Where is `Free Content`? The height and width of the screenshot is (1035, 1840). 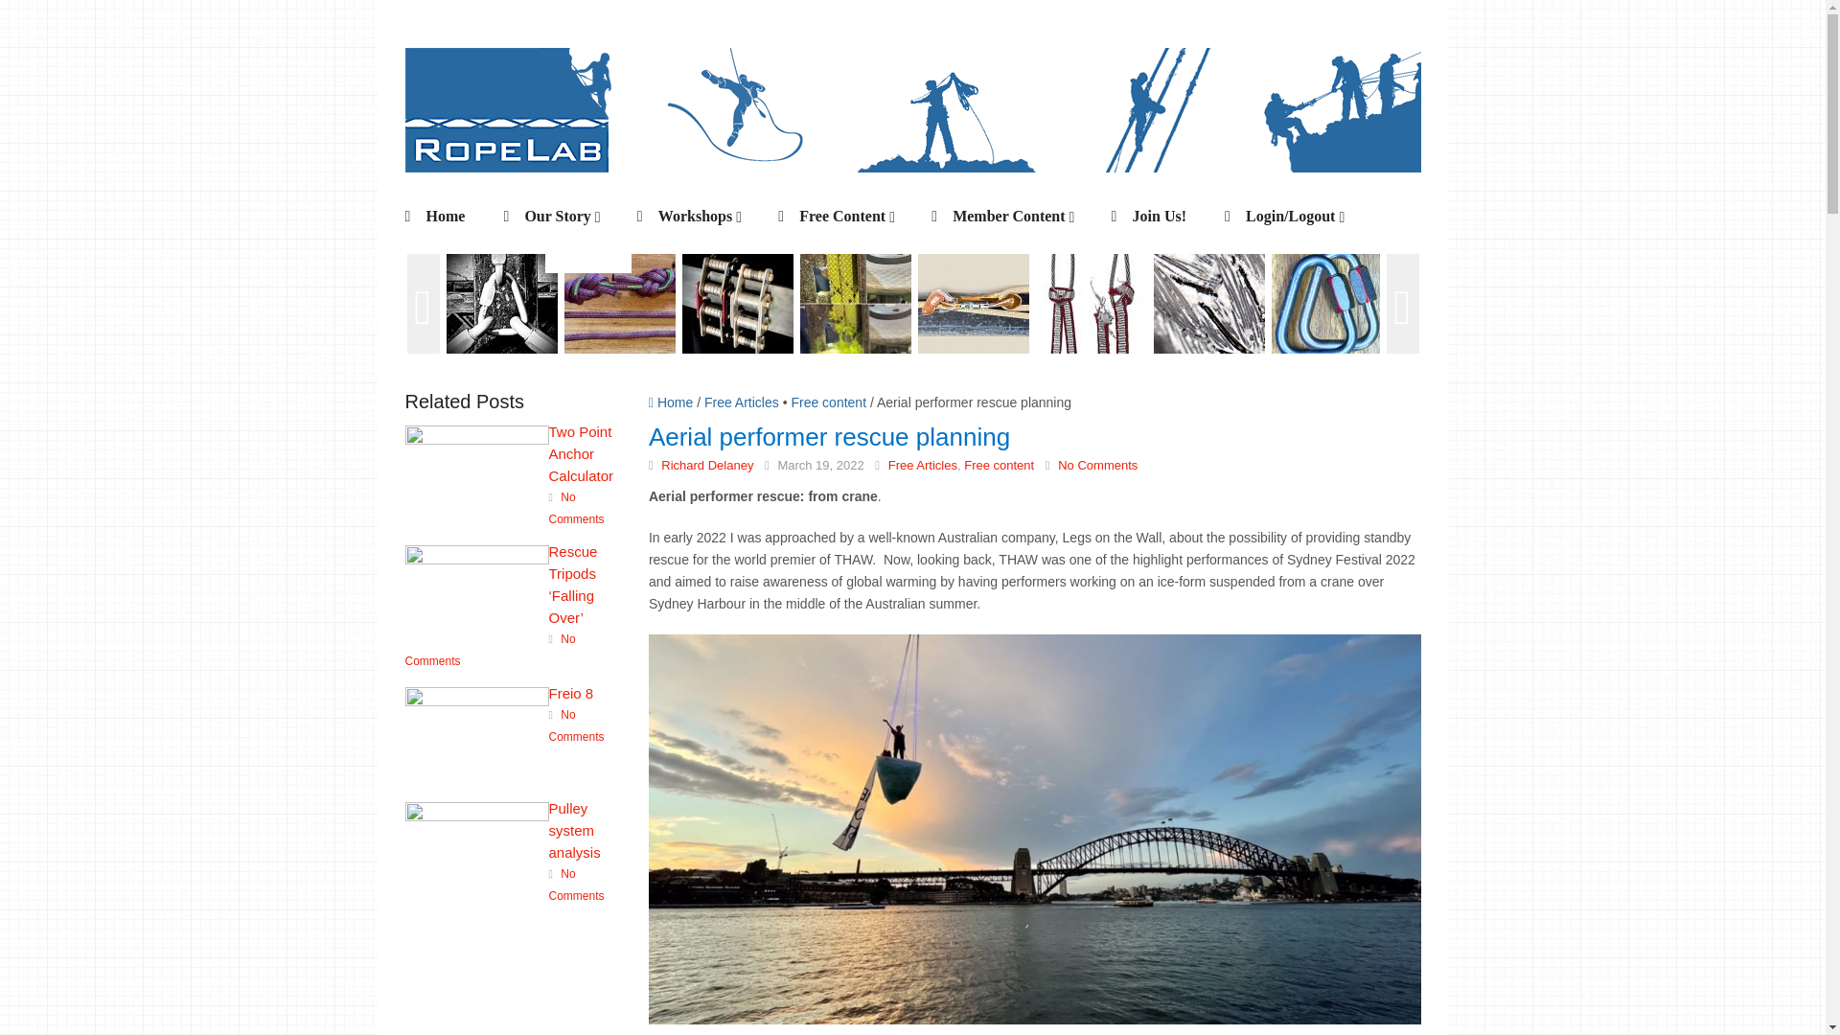 Free Content is located at coordinates (841, 216).